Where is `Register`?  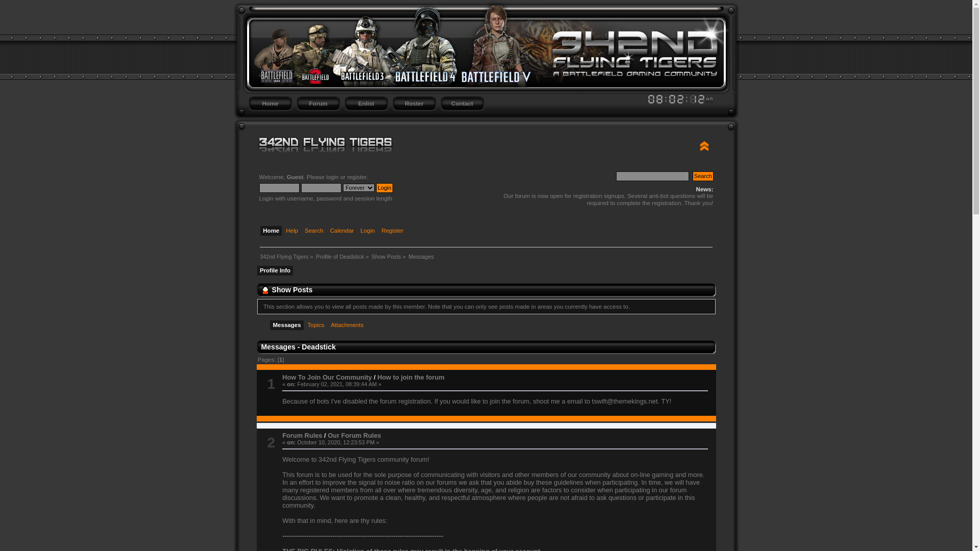
Register is located at coordinates (394, 232).